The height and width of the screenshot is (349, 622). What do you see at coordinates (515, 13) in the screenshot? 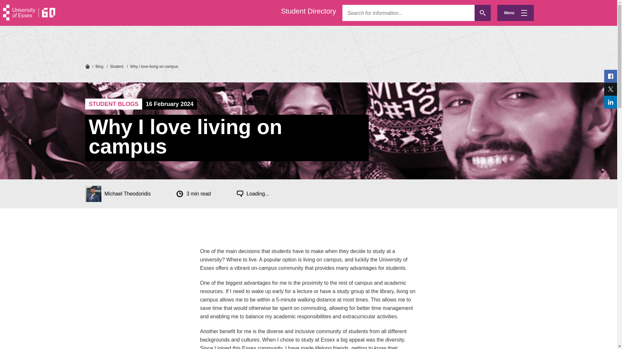
I see `Menu` at bounding box center [515, 13].